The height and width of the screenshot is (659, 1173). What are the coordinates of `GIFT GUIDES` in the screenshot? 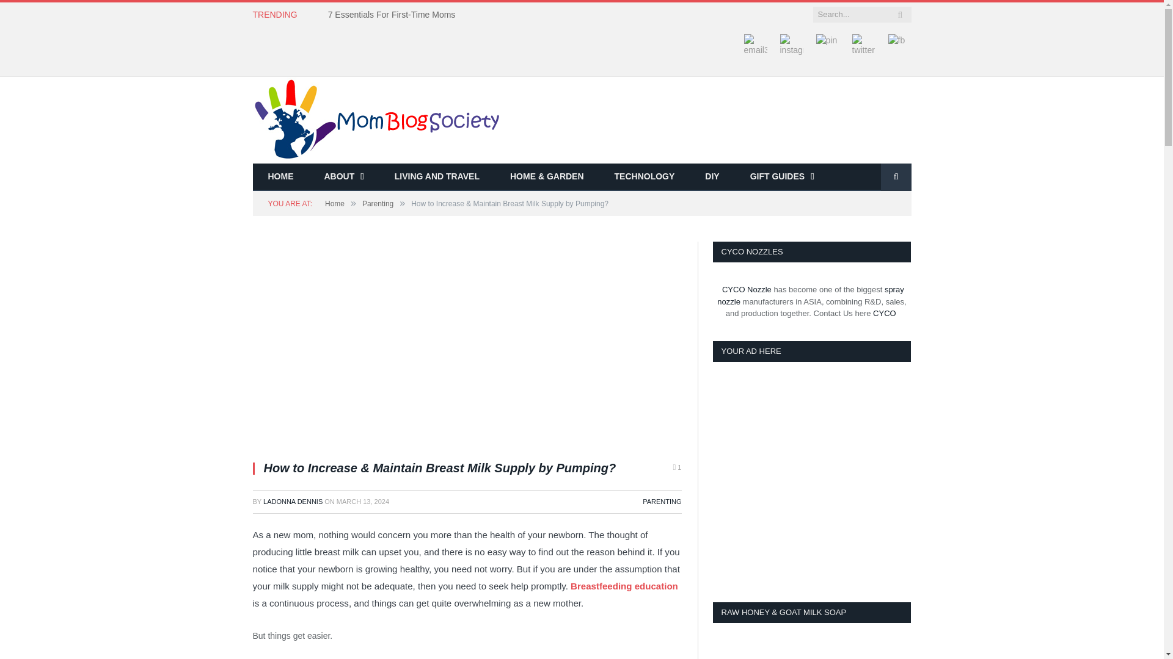 It's located at (782, 177).